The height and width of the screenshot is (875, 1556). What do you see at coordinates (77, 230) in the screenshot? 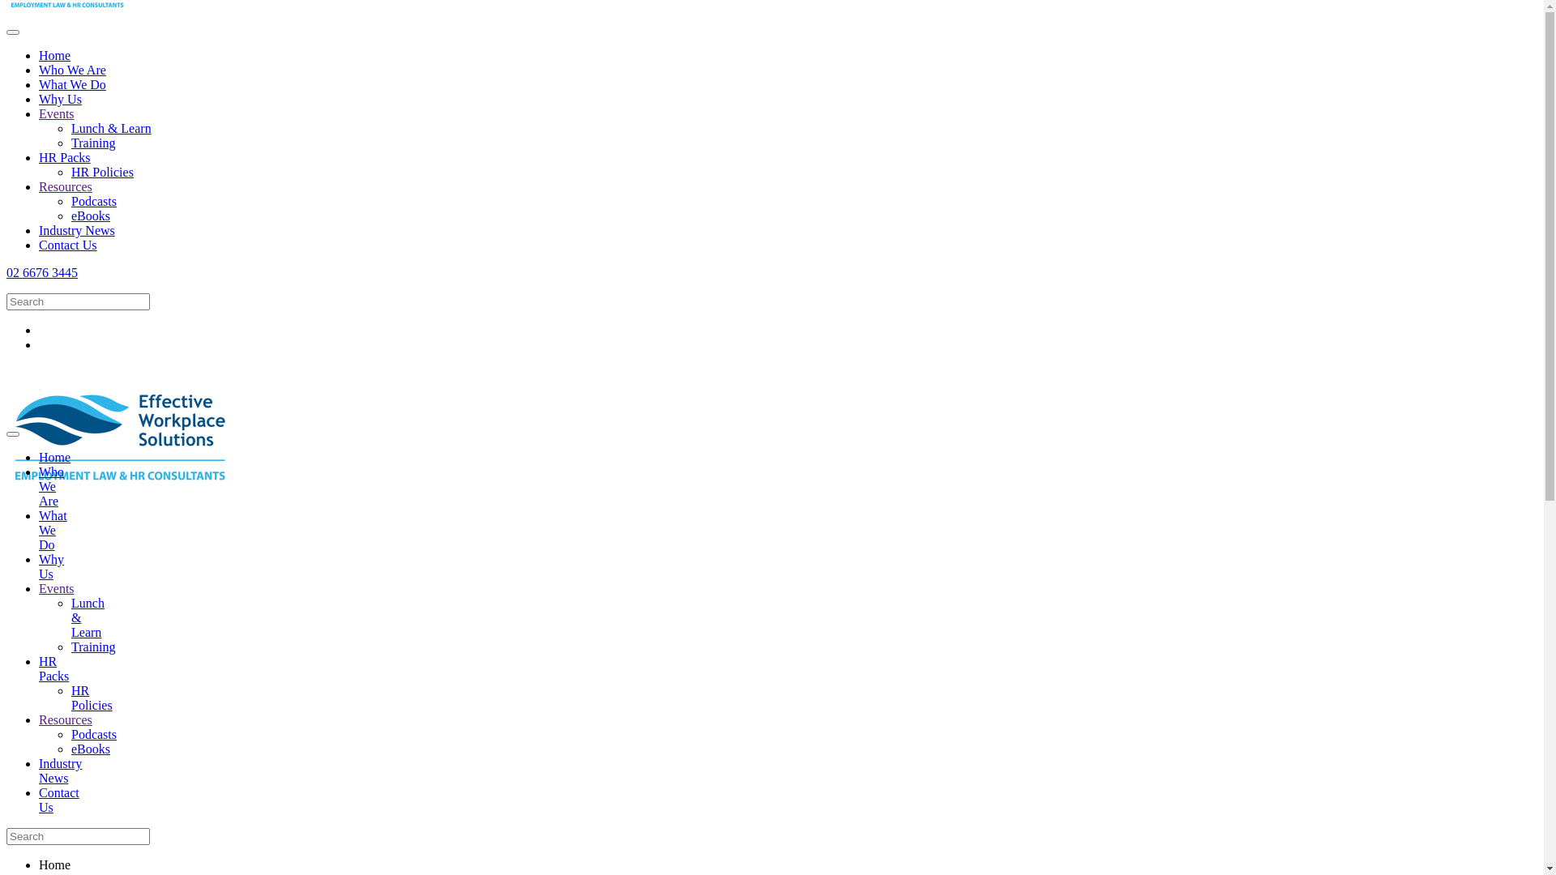
I see `Industry News` at bounding box center [77, 230].